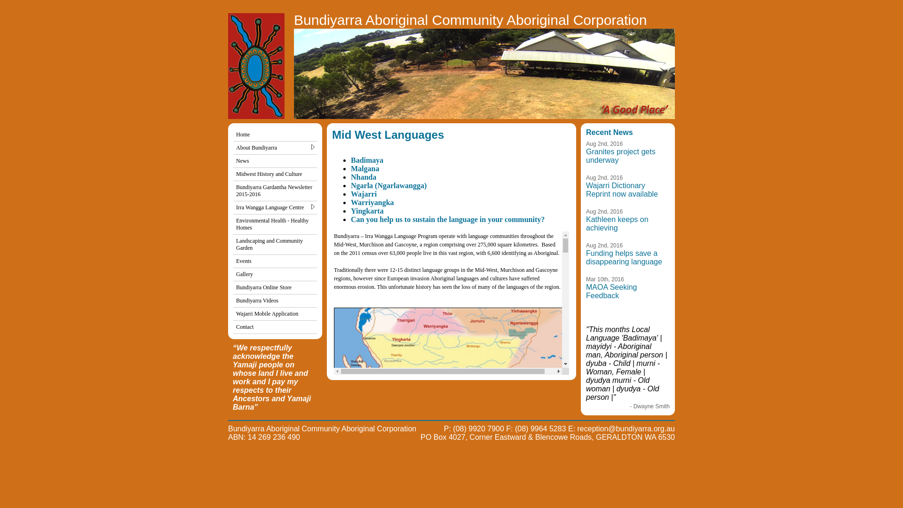 This screenshot has height=508, width=903. What do you see at coordinates (367, 211) in the screenshot?
I see `Yingkarta` at bounding box center [367, 211].